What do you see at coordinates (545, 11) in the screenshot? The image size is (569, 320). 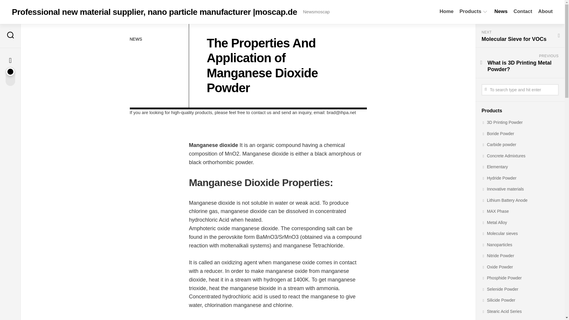 I see `About` at bounding box center [545, 11].